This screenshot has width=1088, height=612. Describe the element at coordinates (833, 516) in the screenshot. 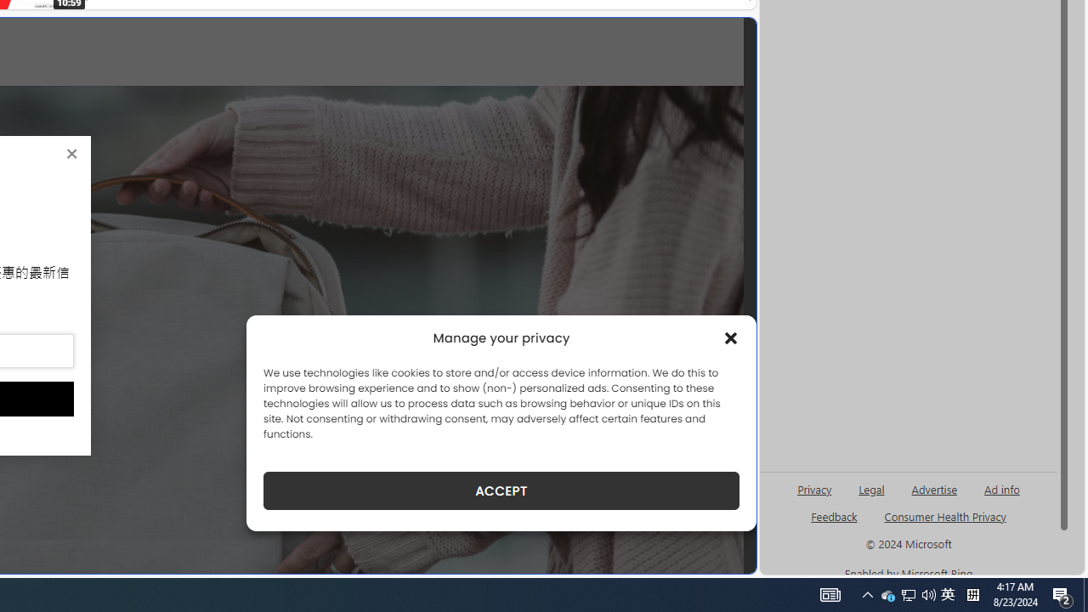

I see `AutomationID: sb_feedback` at that location.